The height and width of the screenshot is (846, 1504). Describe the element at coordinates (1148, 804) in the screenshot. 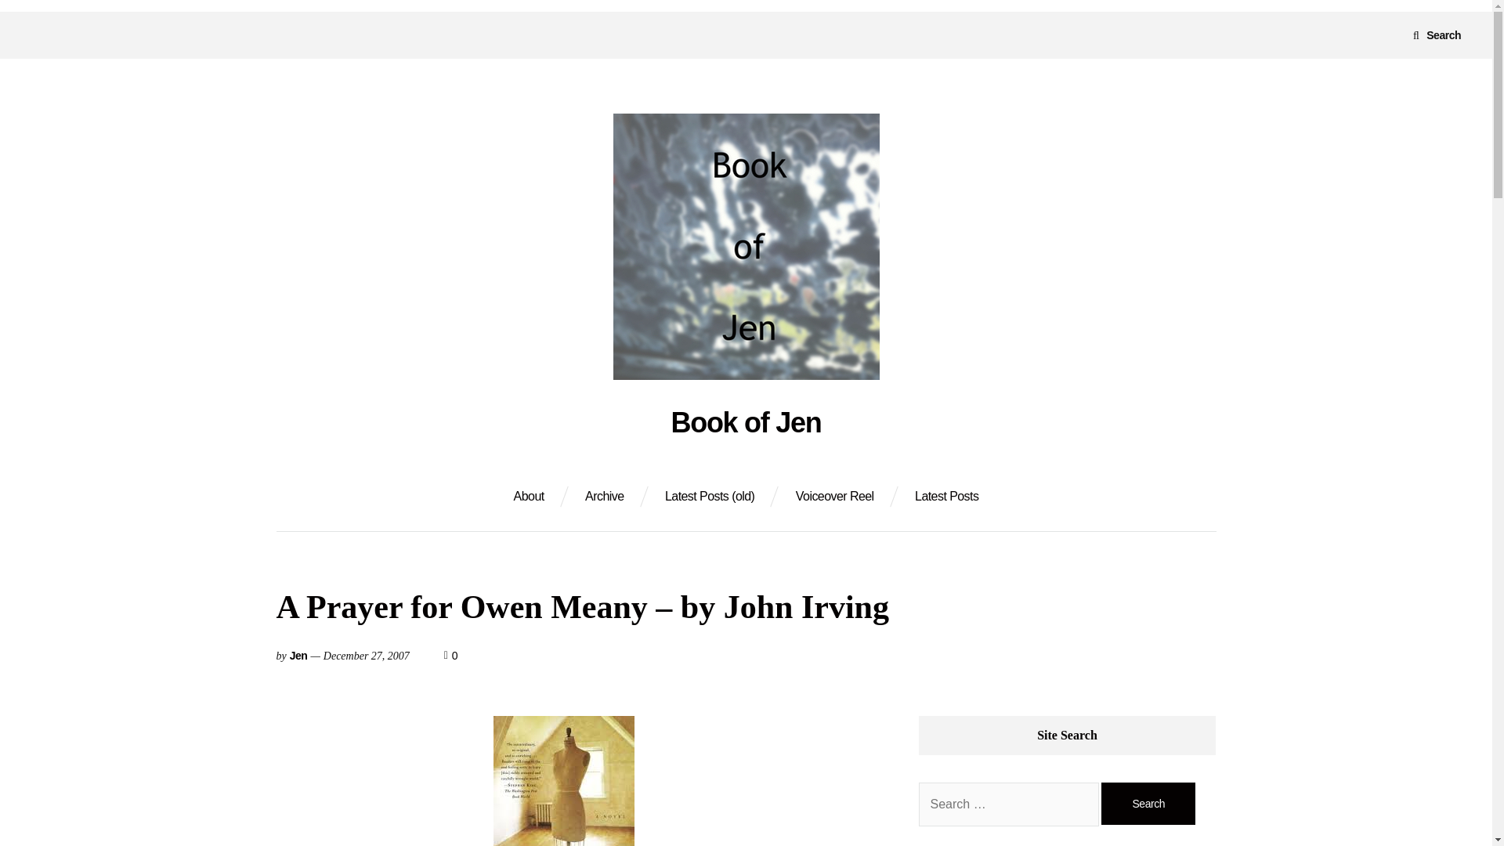

I see `Search` at that location.